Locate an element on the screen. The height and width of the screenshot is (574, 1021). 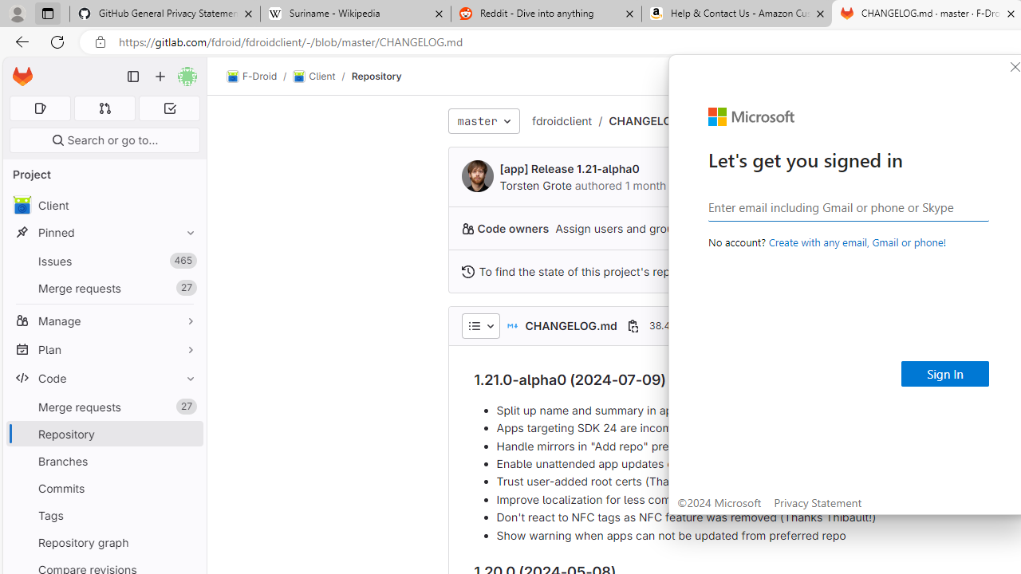
Issues 465 is located at coordinates (104, 261).